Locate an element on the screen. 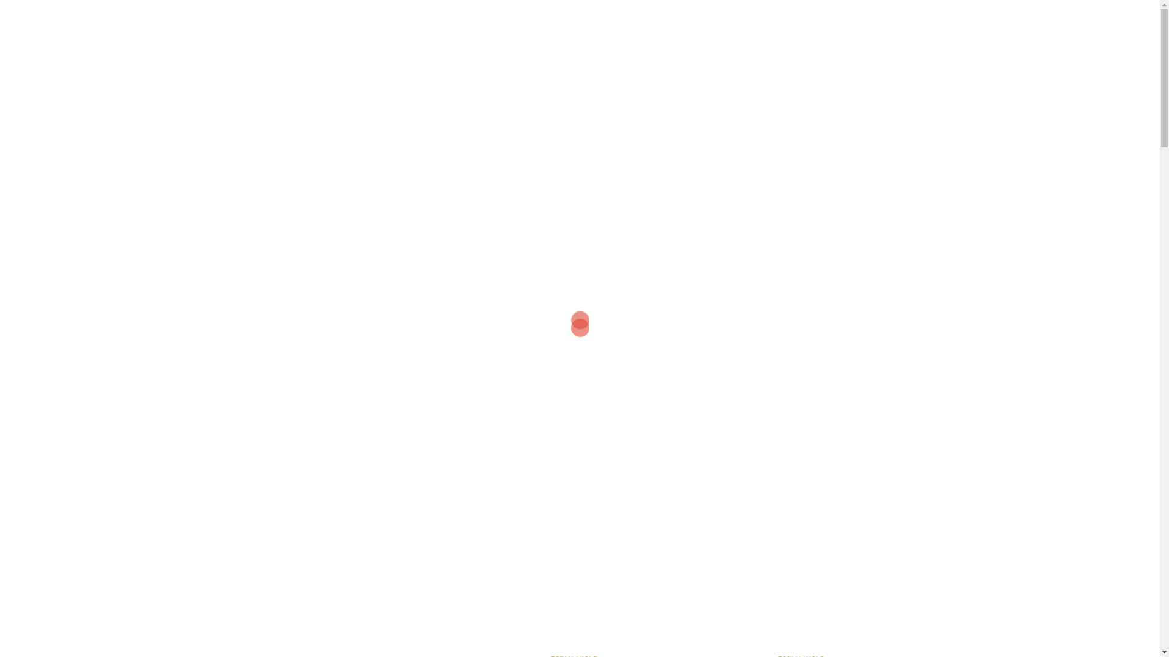 The width and height of the screenshot is (1169, 657). News is located at coordinates (894, 51).